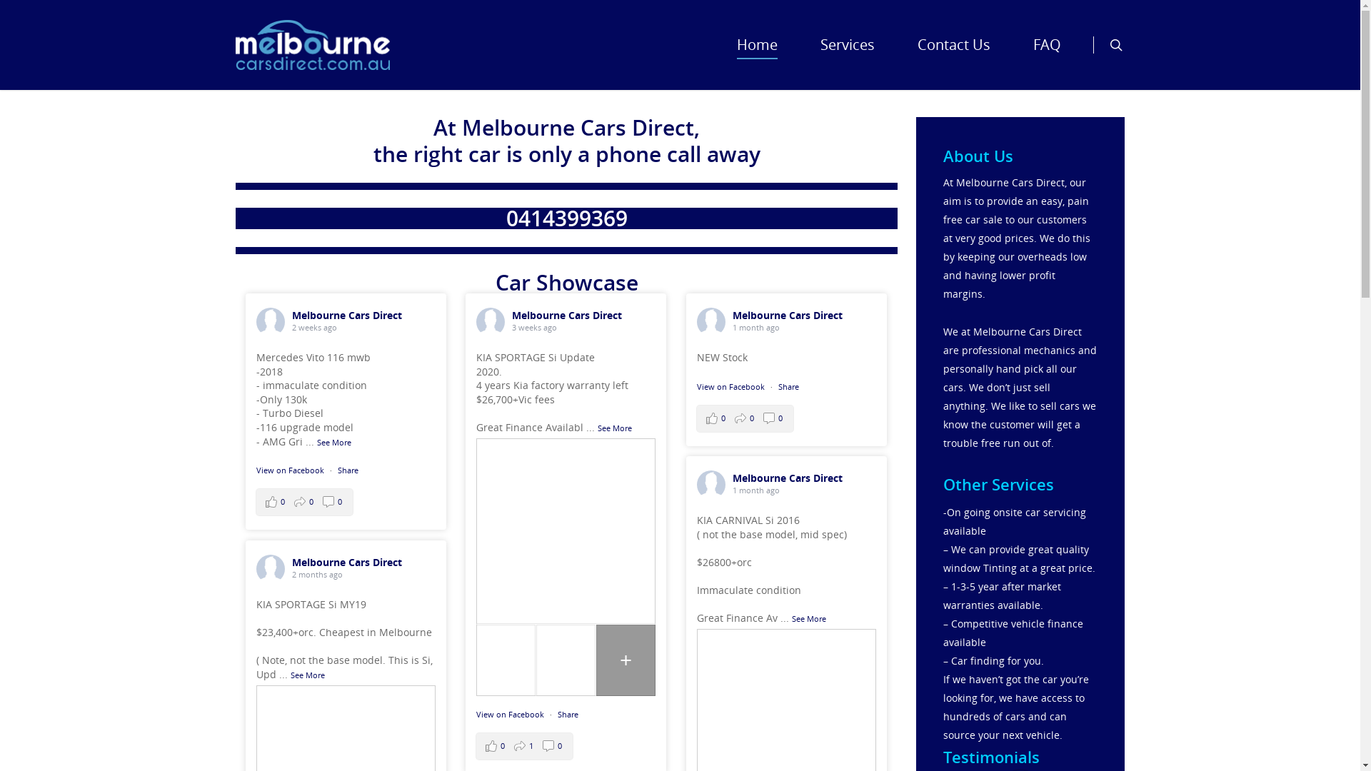 Image resolution: width=1371 pixels, height=771 pixels. I want to click on Melbourne Cars Direct, so click(788, 478).